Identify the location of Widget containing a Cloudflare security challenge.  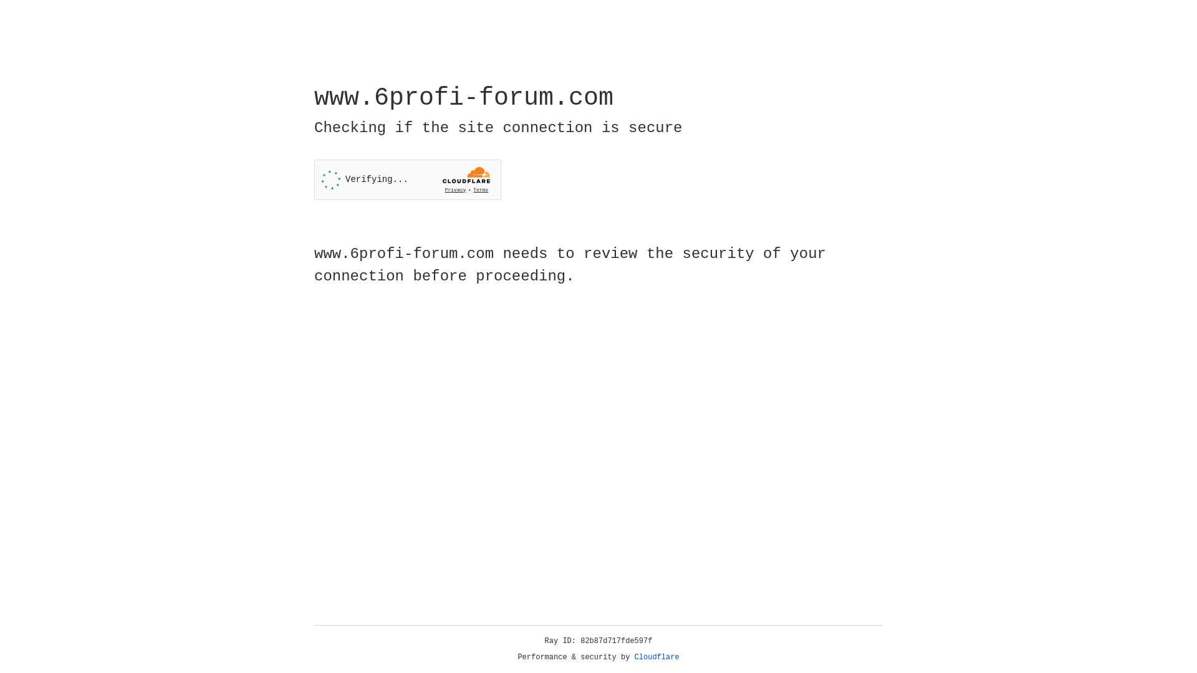
(408, 179).